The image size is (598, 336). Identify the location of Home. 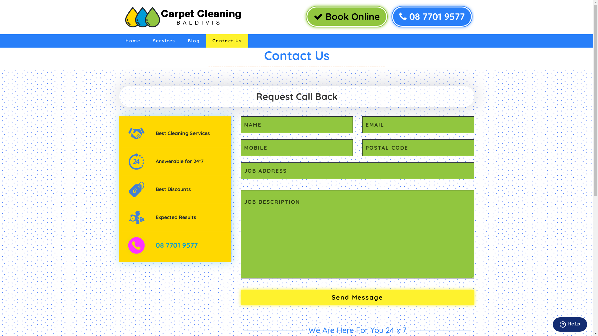
(133, 41).